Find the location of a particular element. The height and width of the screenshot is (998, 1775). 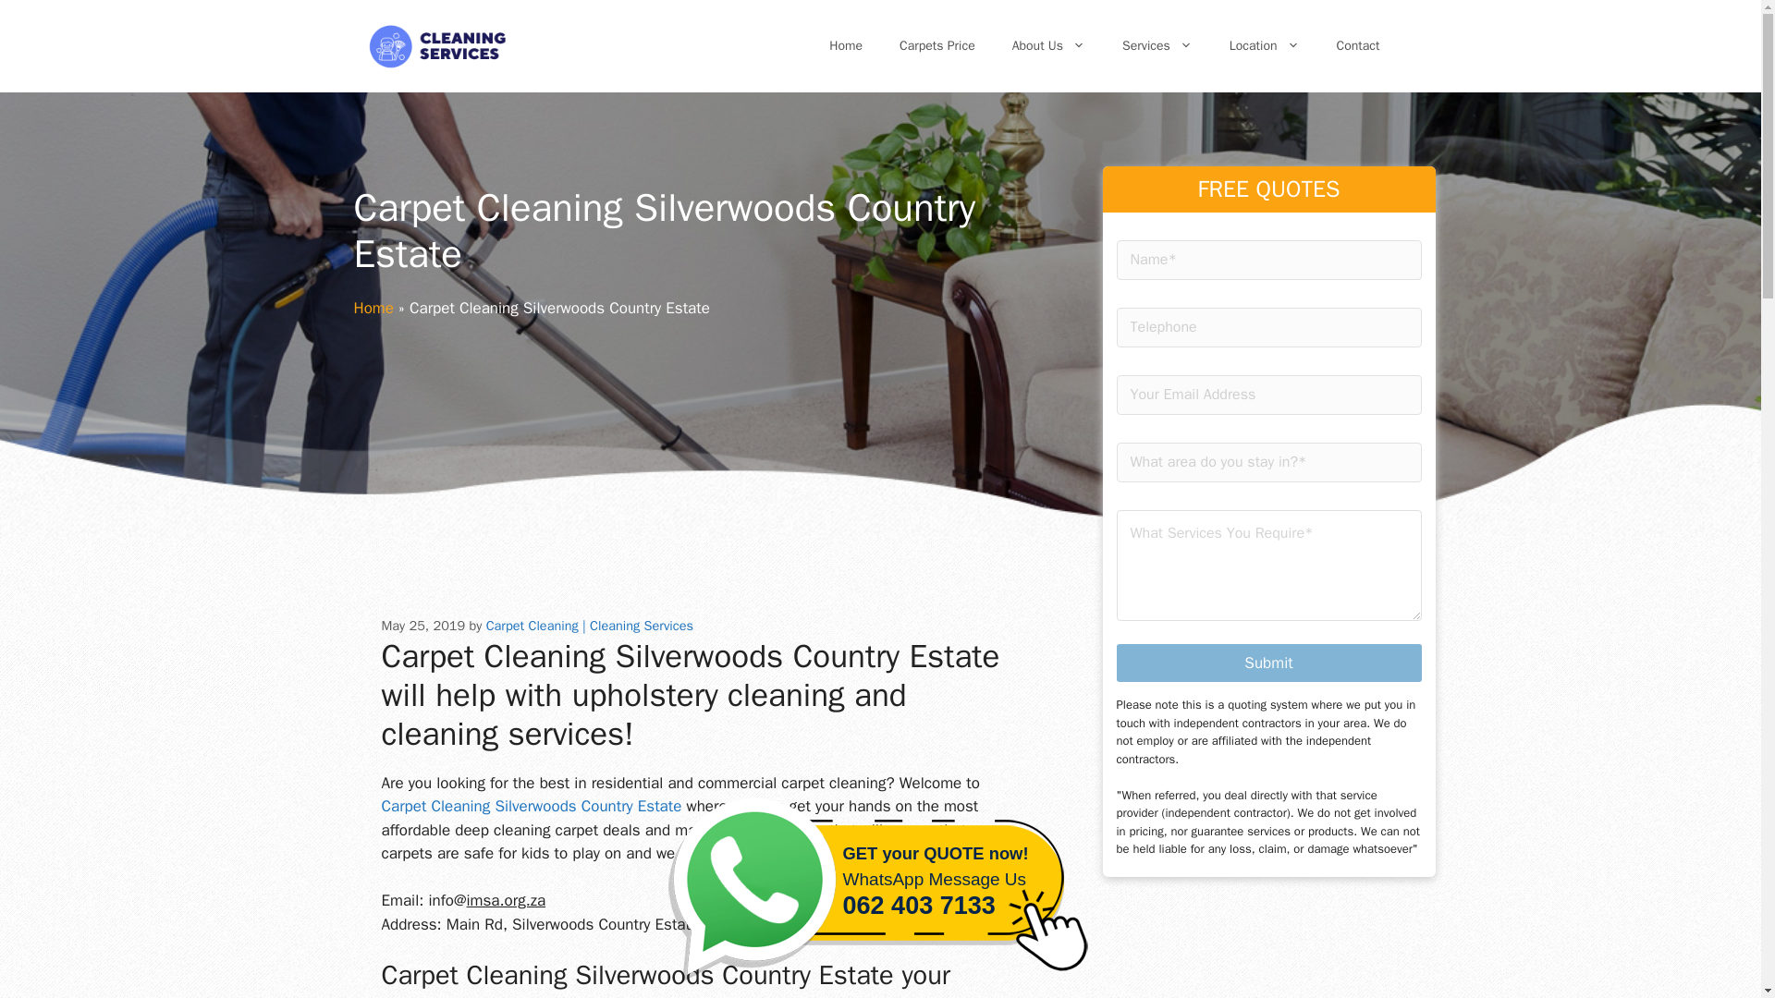

Contact is located at coordinates (1048, 46).